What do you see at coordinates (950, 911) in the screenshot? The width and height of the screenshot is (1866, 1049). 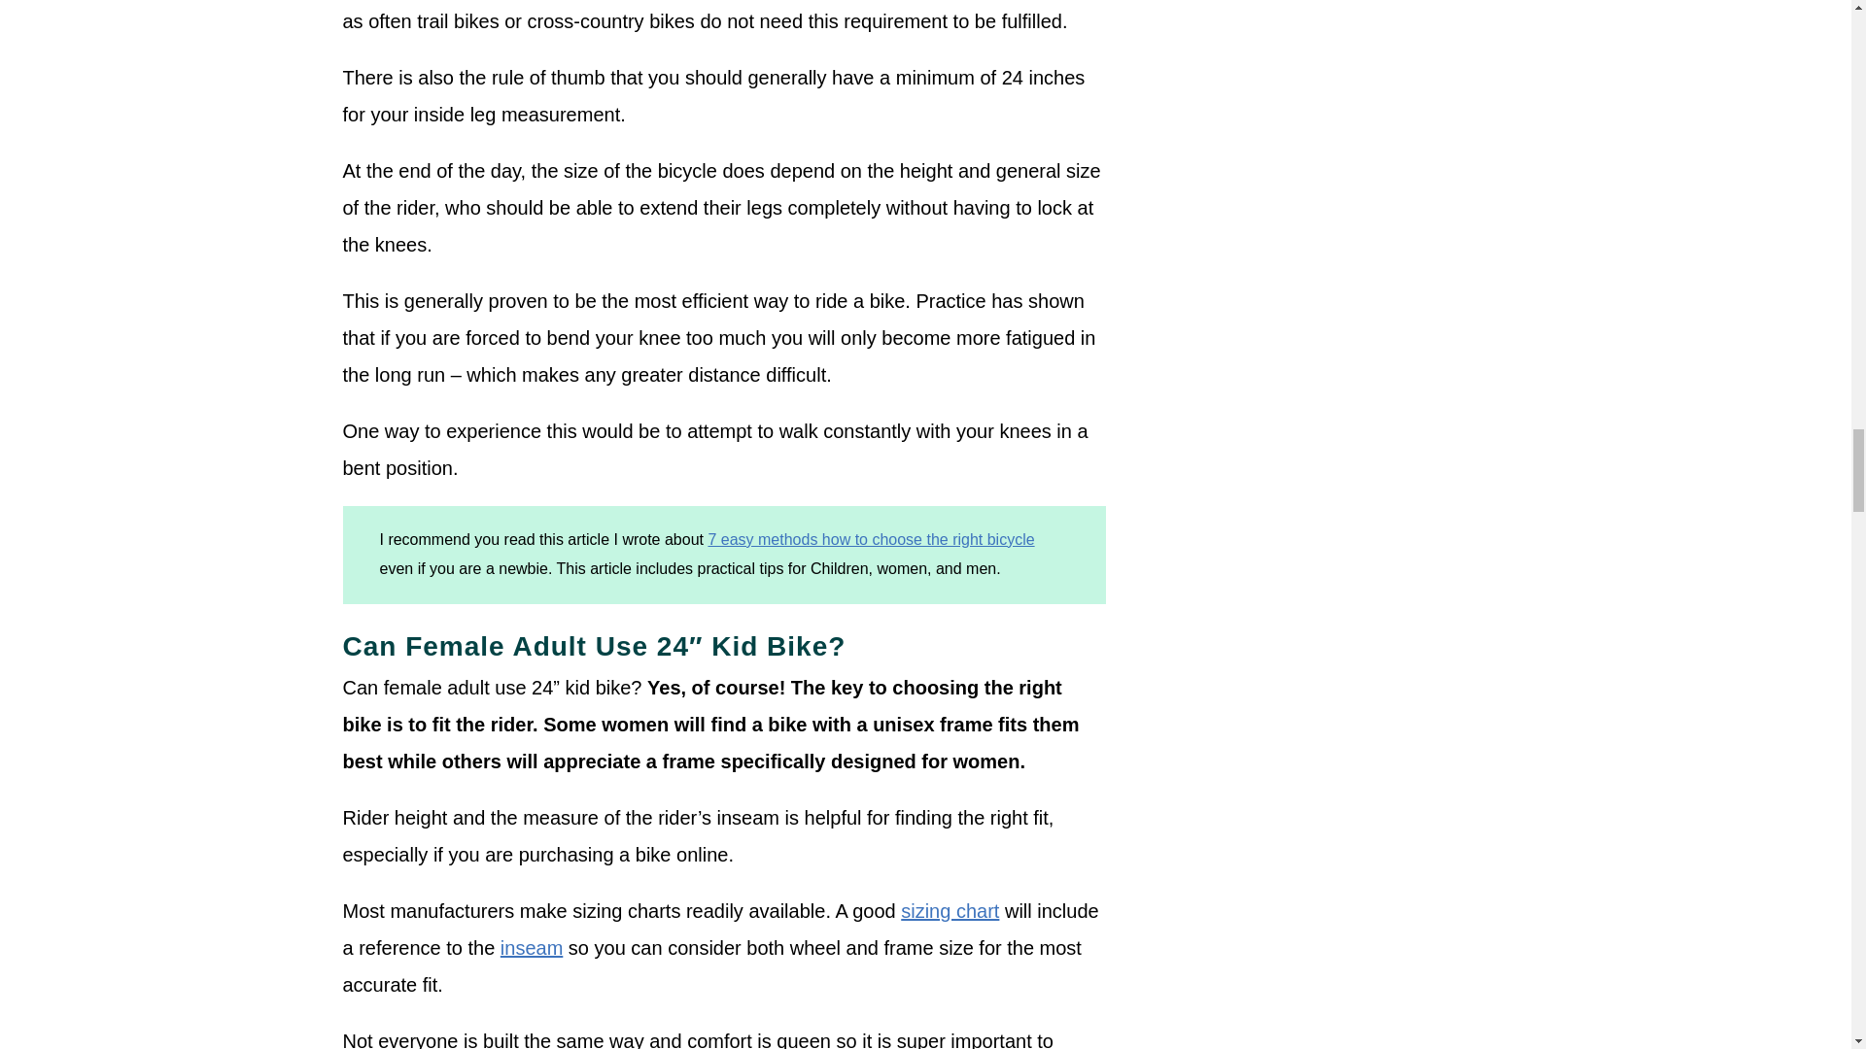 I see `sizing chart` at bounding box center [950, 911].